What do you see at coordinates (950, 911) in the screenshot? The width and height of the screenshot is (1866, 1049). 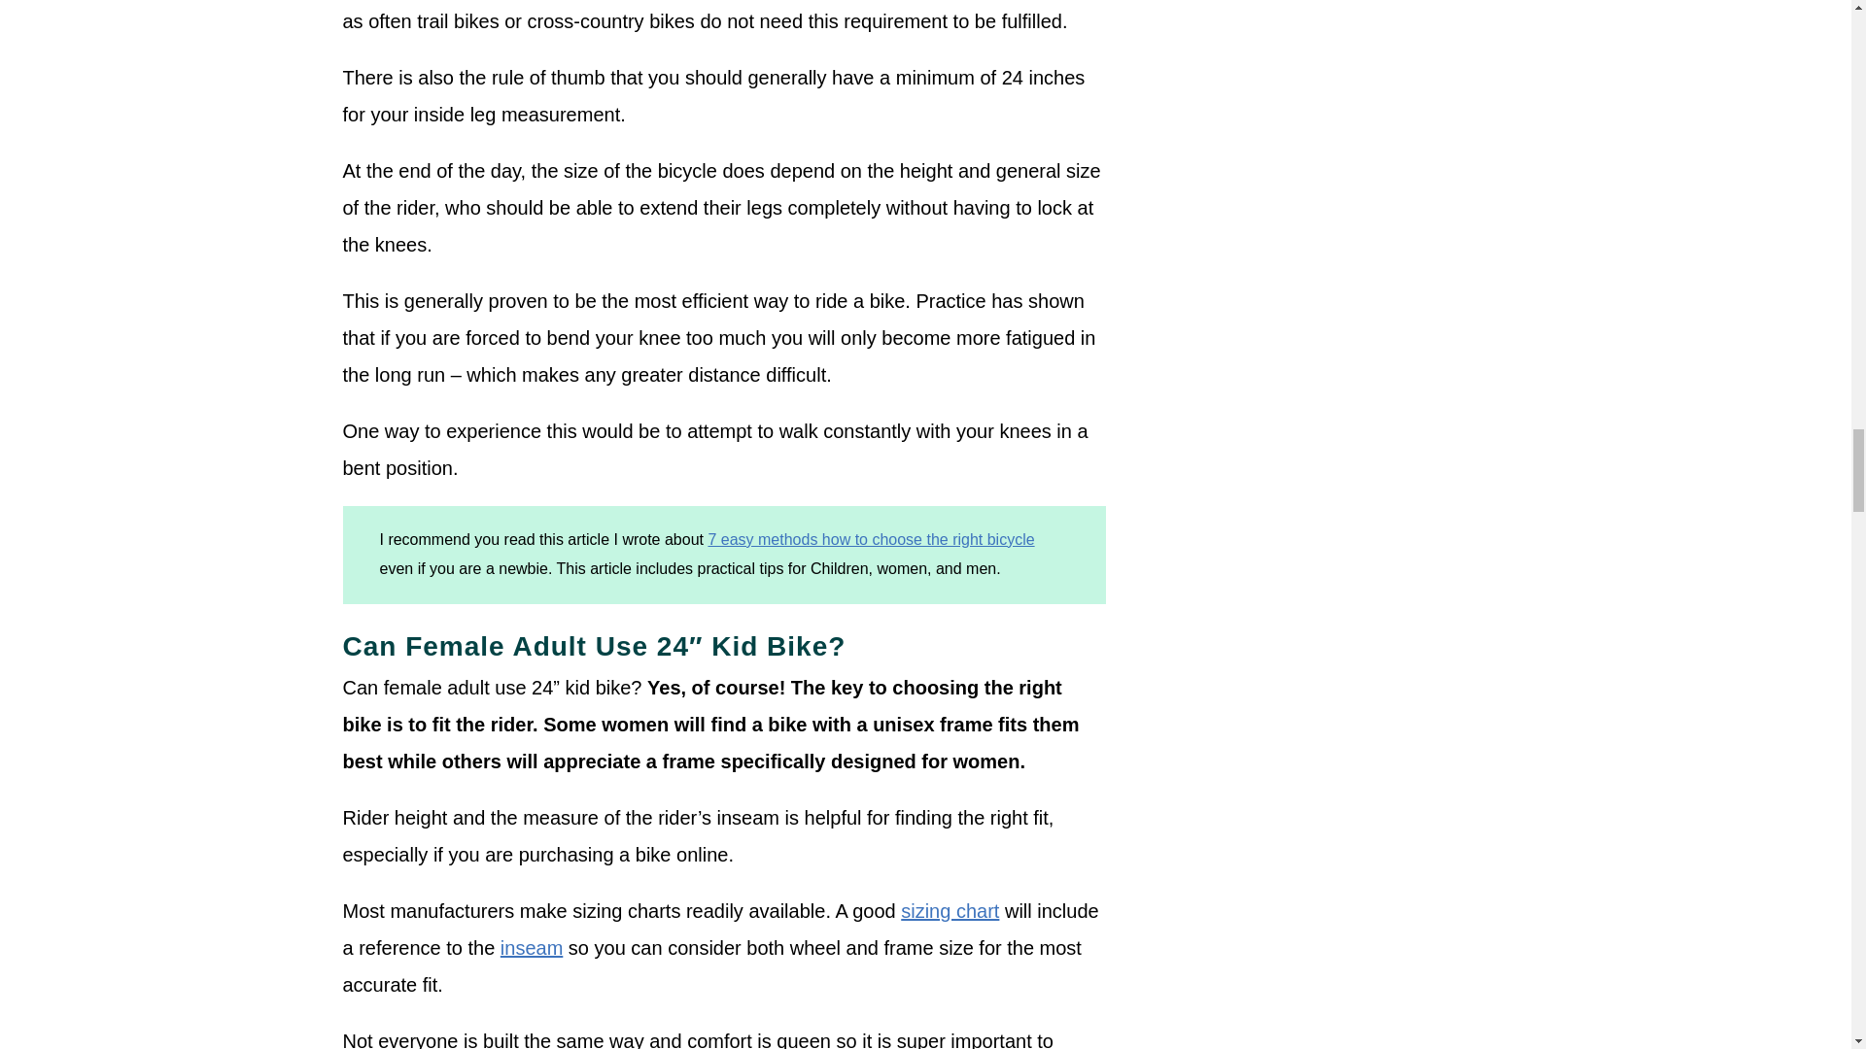 I see `sizing chart` at bounding box center [950, 911].